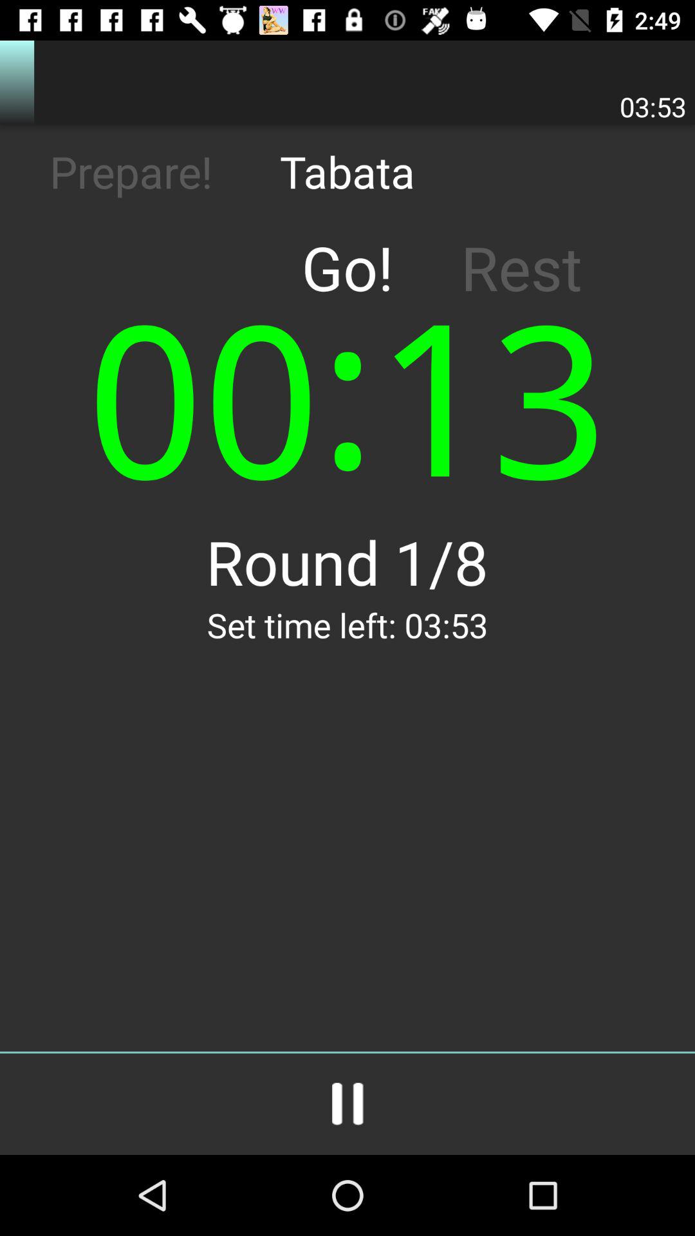  What do you see at coordinates (347, 1104) in the screenshot?
I see `play/pause` at bounding box center [347, 1104].